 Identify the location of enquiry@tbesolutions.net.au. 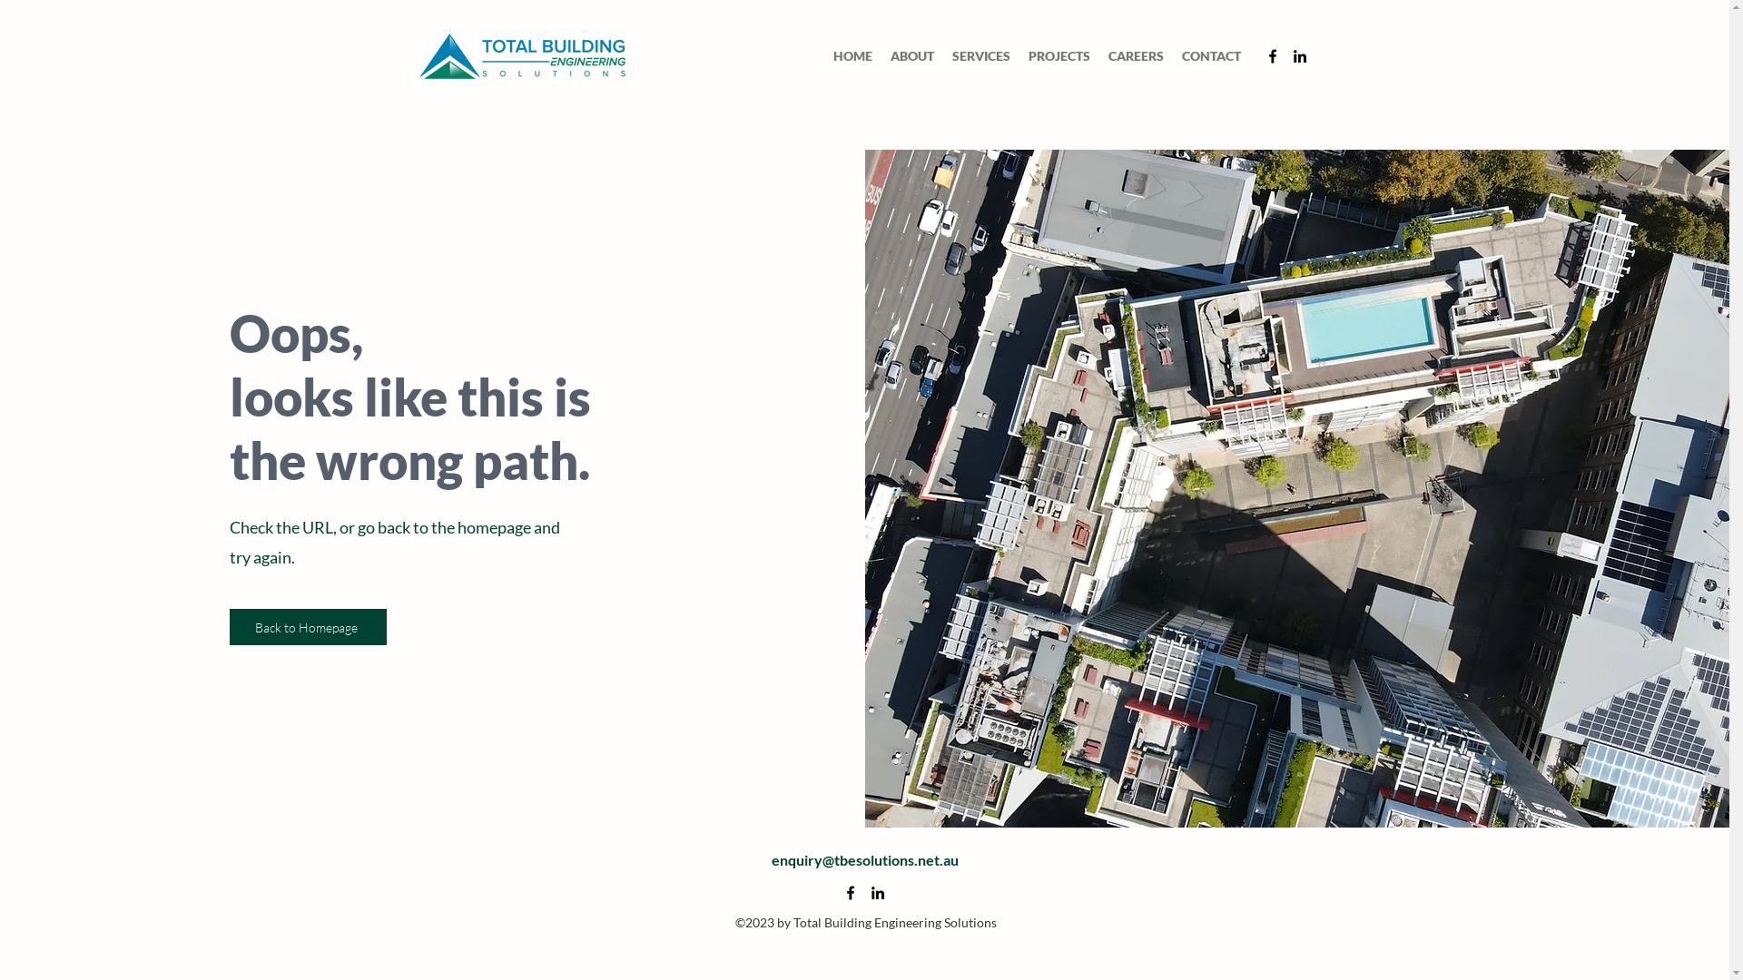
(865, 860).